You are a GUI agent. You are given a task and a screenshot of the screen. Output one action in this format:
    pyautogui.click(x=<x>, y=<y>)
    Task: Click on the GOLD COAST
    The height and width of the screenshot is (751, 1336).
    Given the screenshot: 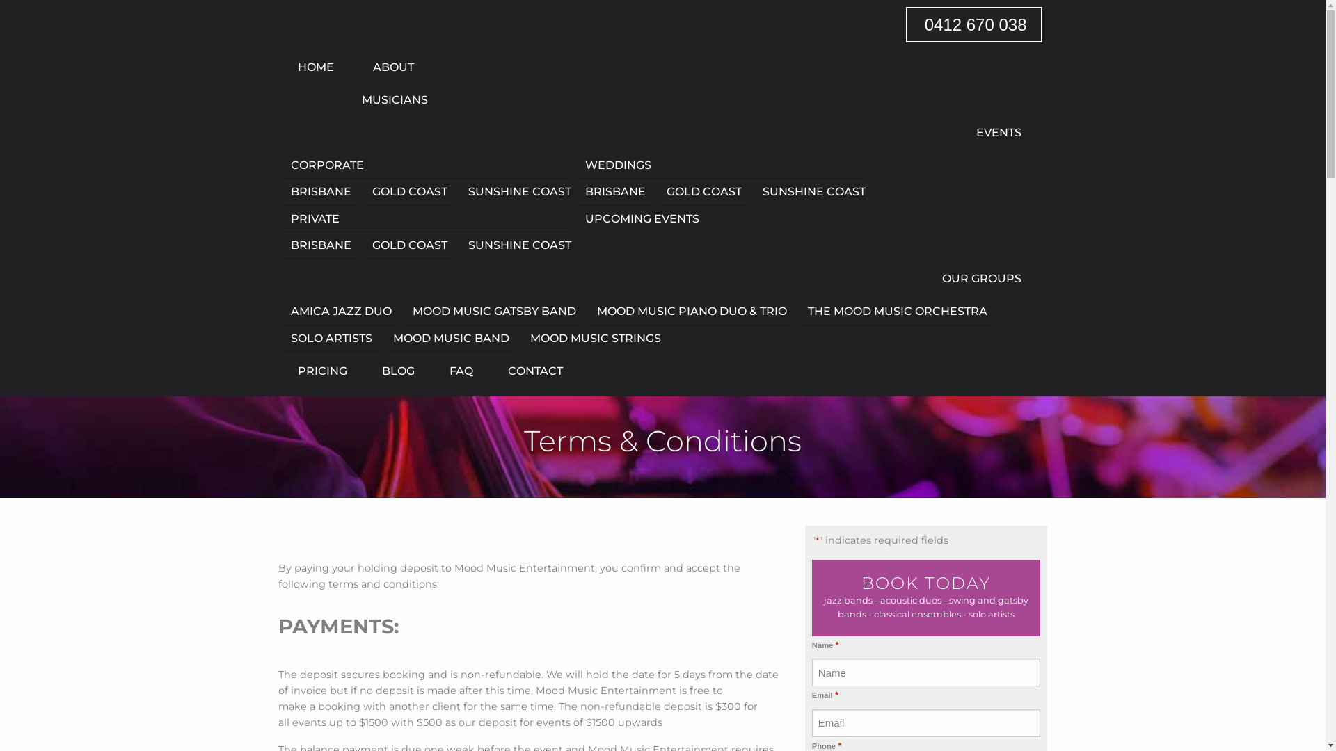 What is the action you would take?
    pyautogui.click(x=410, y=192)
    